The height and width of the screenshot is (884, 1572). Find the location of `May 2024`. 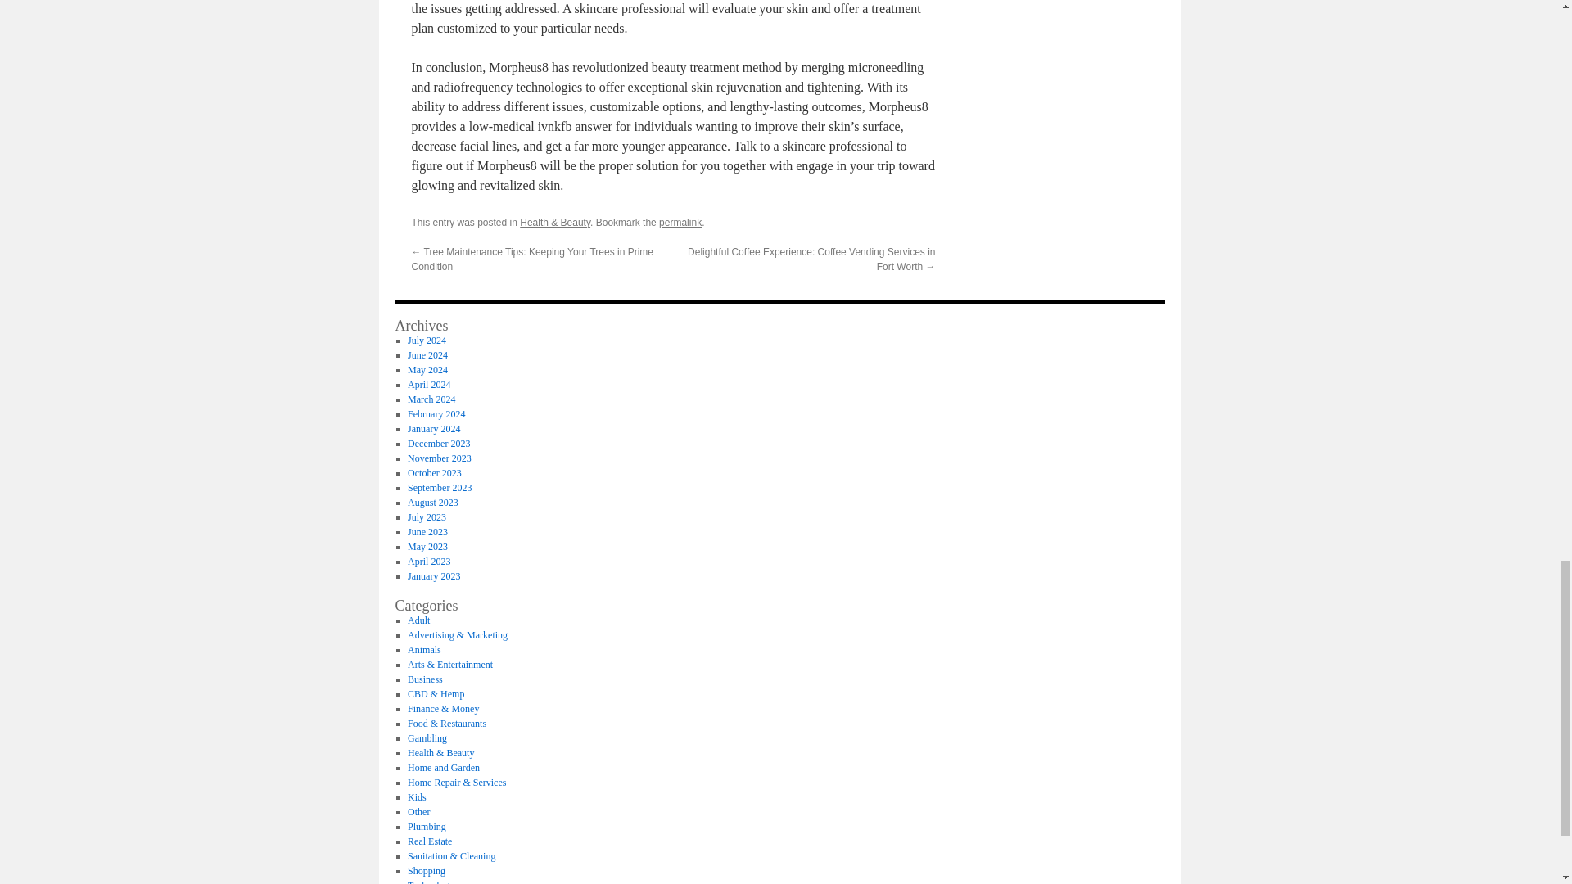

May 2024 is located at coordinates (427, 370).